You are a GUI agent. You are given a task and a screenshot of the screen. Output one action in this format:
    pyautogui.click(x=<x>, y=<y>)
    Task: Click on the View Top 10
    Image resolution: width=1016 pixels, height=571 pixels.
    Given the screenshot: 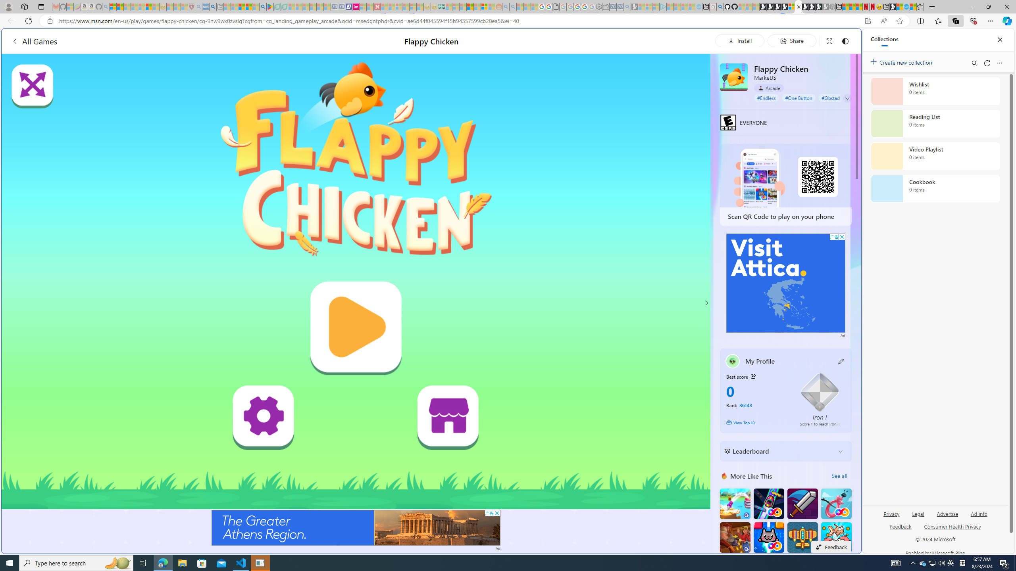 What is the action you would take?
    pyautogui.click(x=757, y=422)
    